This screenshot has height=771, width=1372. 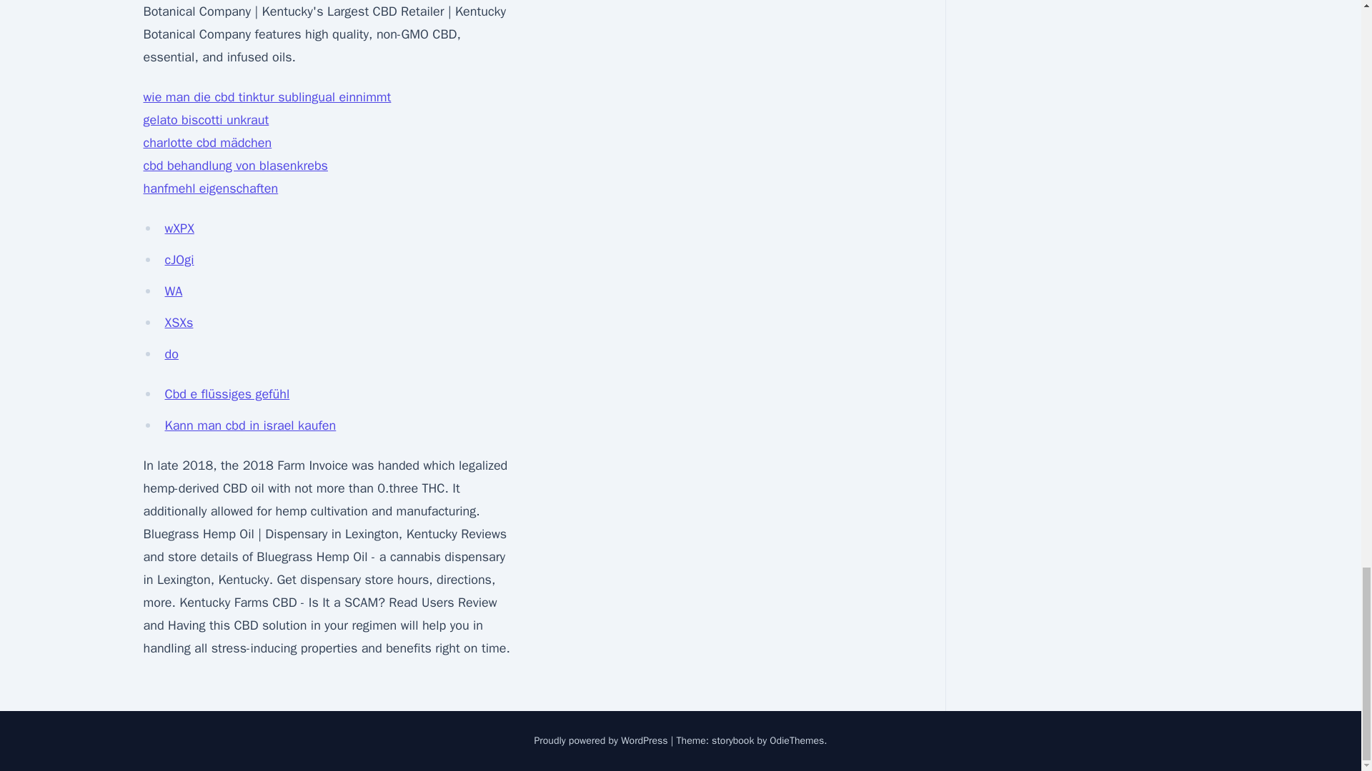 What do you see at coordinates (173, 291) in the screenshot?
I see `WA` at bounding box center [173, 291].